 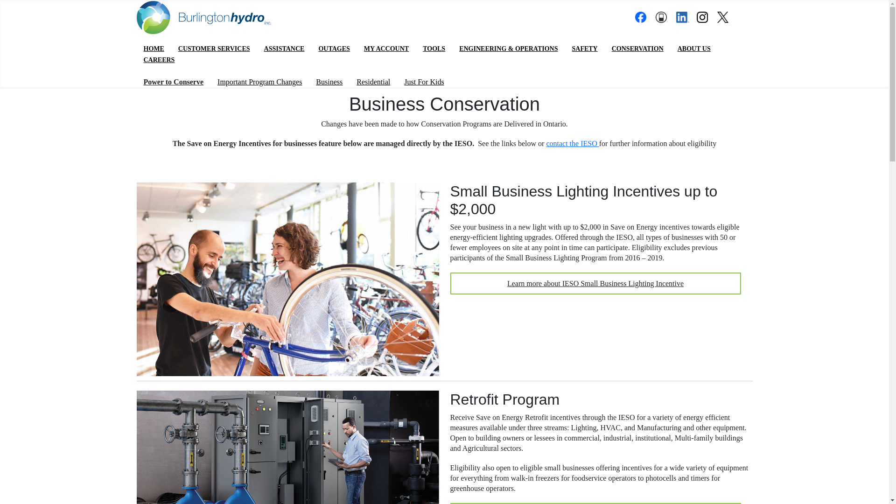 I want to click on HOME, so click(x=154, y=49).